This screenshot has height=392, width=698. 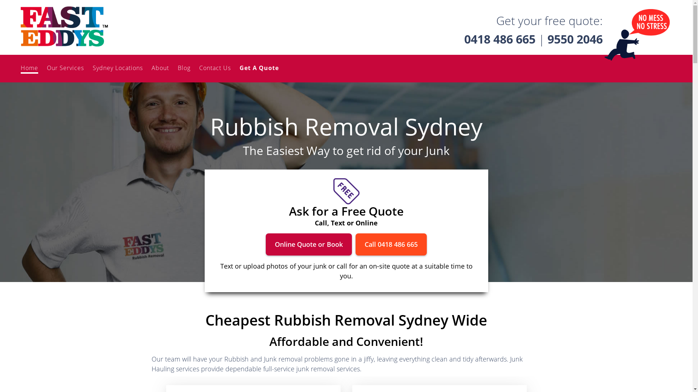 What do you see at coordinates (391, 245) in the screenshot?
I see `Call 0418 486 665` at bounding box center [391, 245].